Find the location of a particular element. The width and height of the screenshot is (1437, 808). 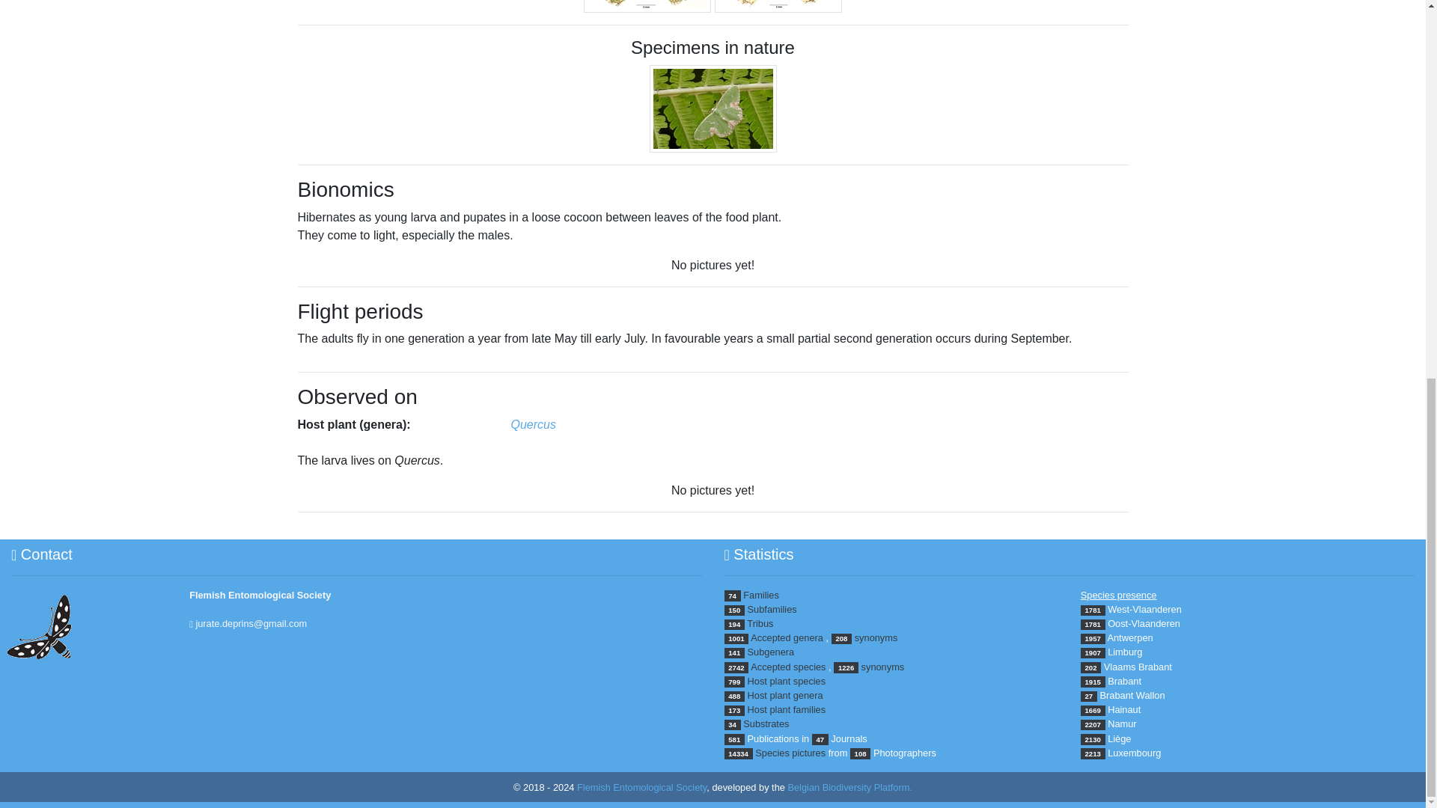

synonyms is located at coordinates (876, 637).